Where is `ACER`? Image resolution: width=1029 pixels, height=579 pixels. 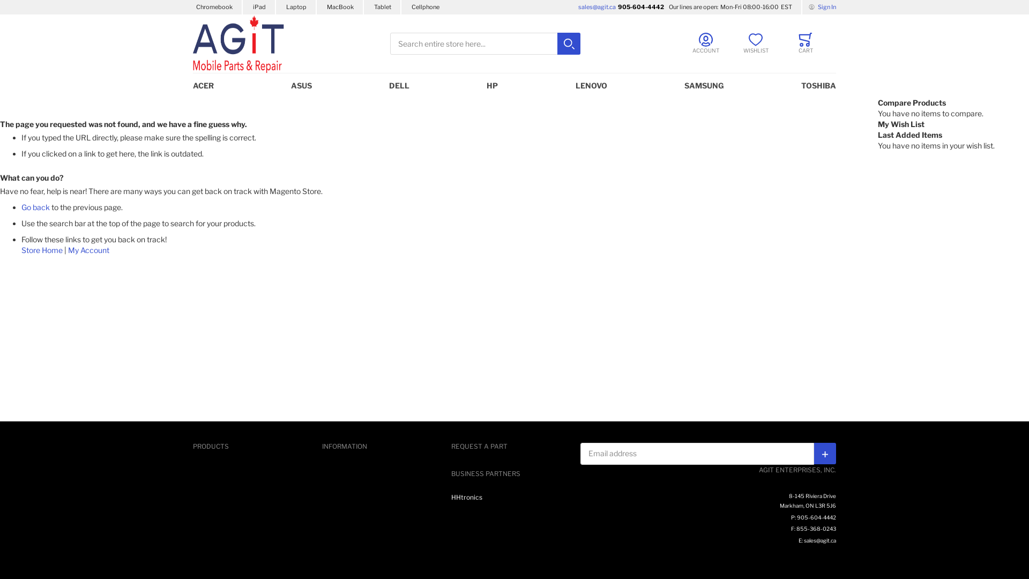
ACER is located at coordinates (207, 86).